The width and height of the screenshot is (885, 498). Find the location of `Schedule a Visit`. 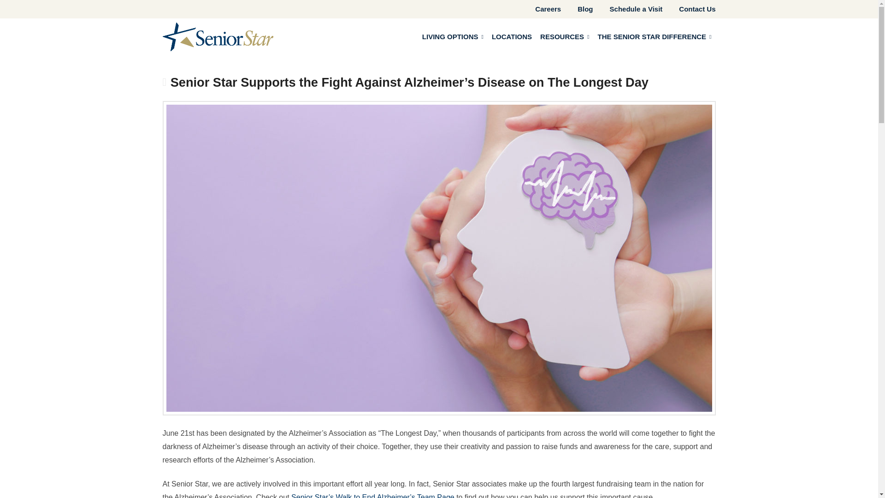

Schedule a Visit is located at coordinates (628, 9).